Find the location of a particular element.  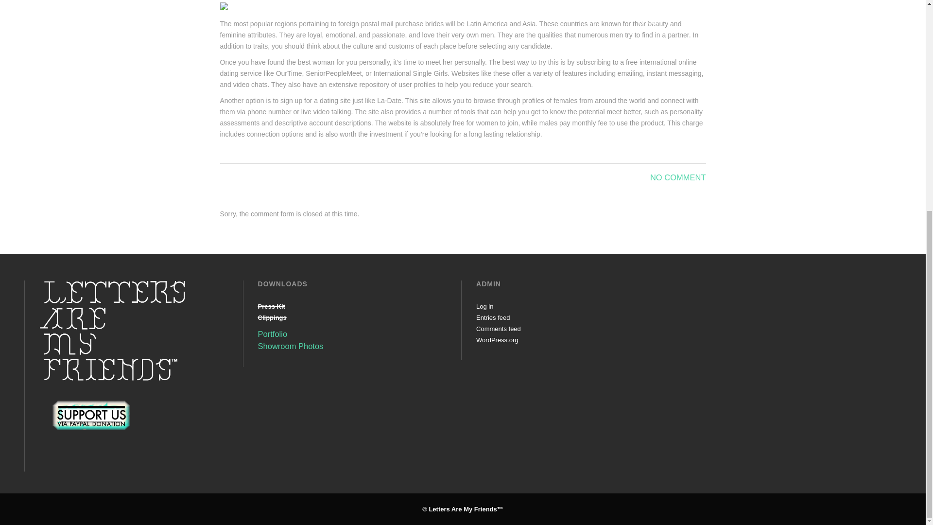

Log in is located at coordinates (484, 306).